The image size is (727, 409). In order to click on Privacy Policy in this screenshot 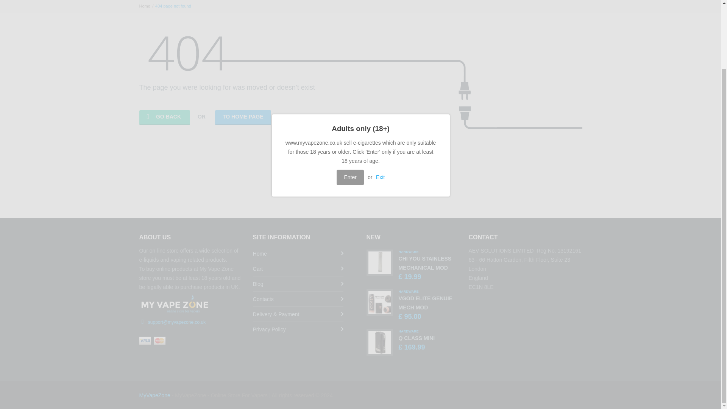, I will do `click(164, 117)`.